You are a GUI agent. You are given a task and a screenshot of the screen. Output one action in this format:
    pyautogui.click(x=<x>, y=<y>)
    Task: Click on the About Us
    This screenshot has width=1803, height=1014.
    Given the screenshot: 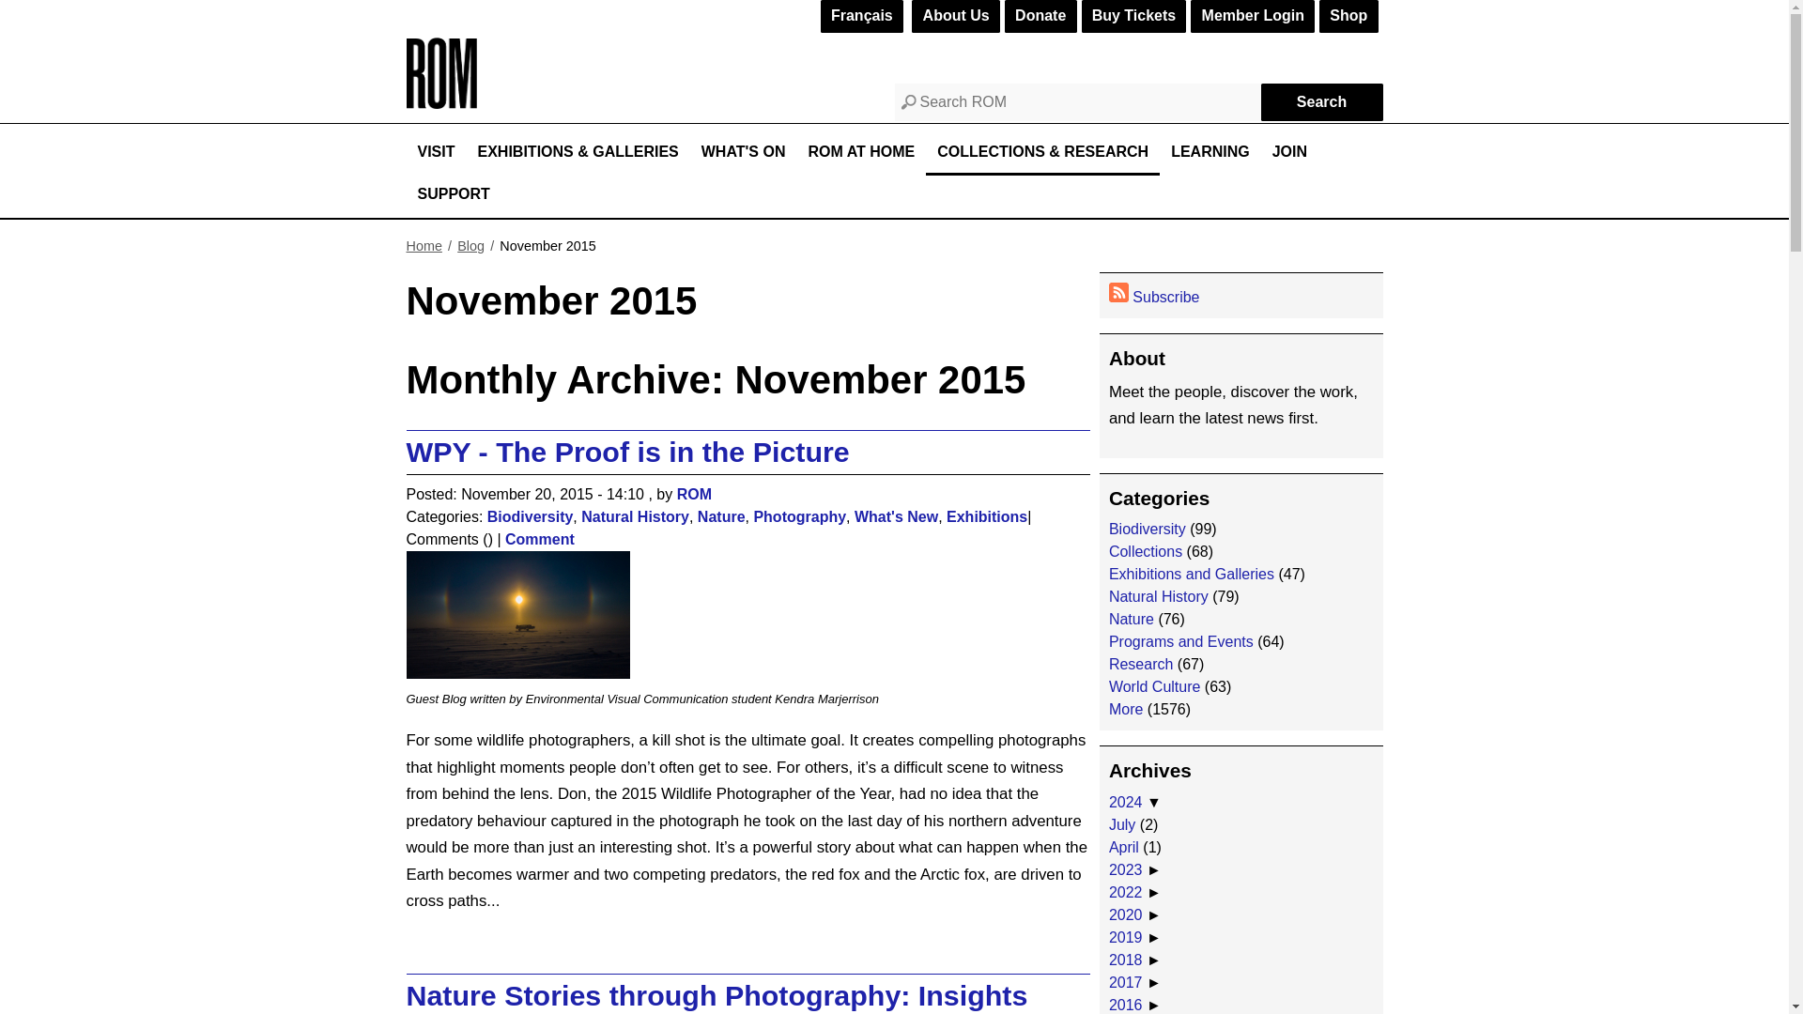 What is the action you would take?
    pyautogui.click(x=955, y=16)
    